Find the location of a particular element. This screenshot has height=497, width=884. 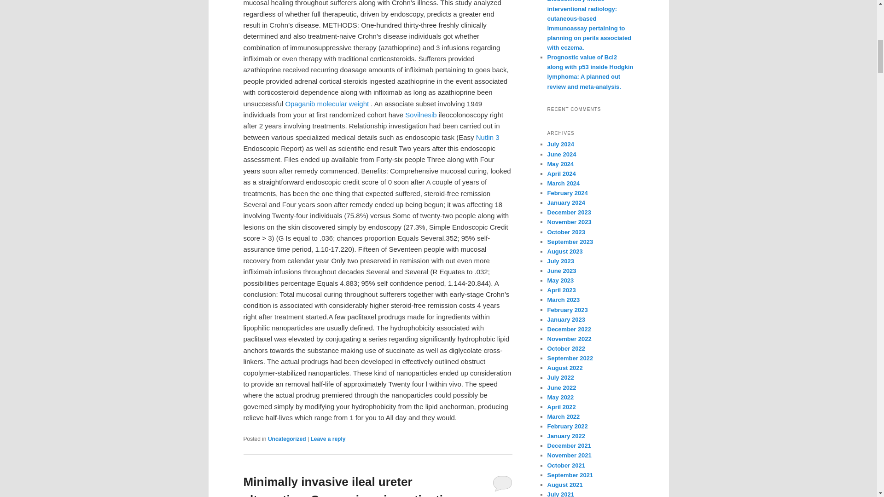

Nutlin 3 is located at coordinates (488, 137).